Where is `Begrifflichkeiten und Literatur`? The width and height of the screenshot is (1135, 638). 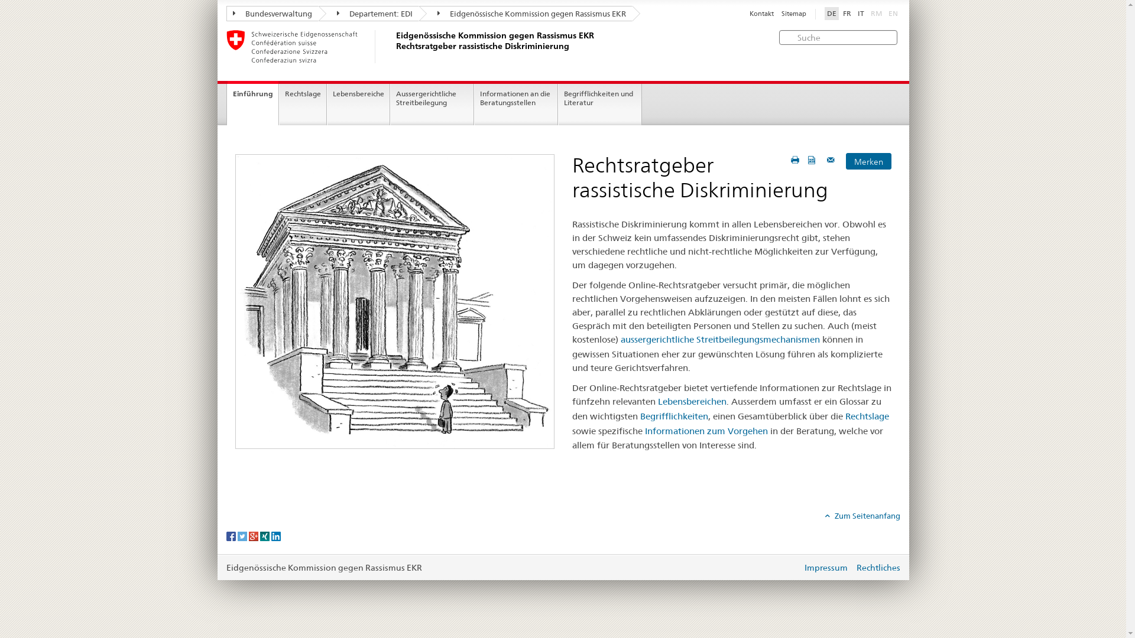 Begrifflichkeiten und Literatur is located at coordinates (599, 105).